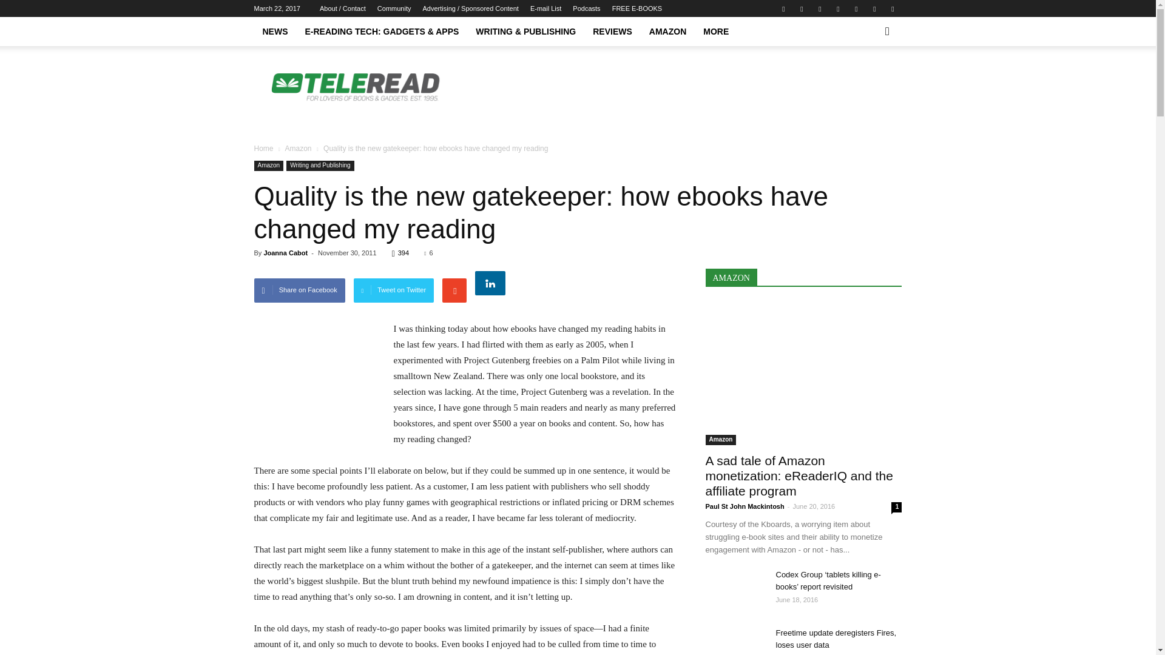 The width and height of the screenshot is (1165, 655). I want to click on Podcasts, so click(586, 8).